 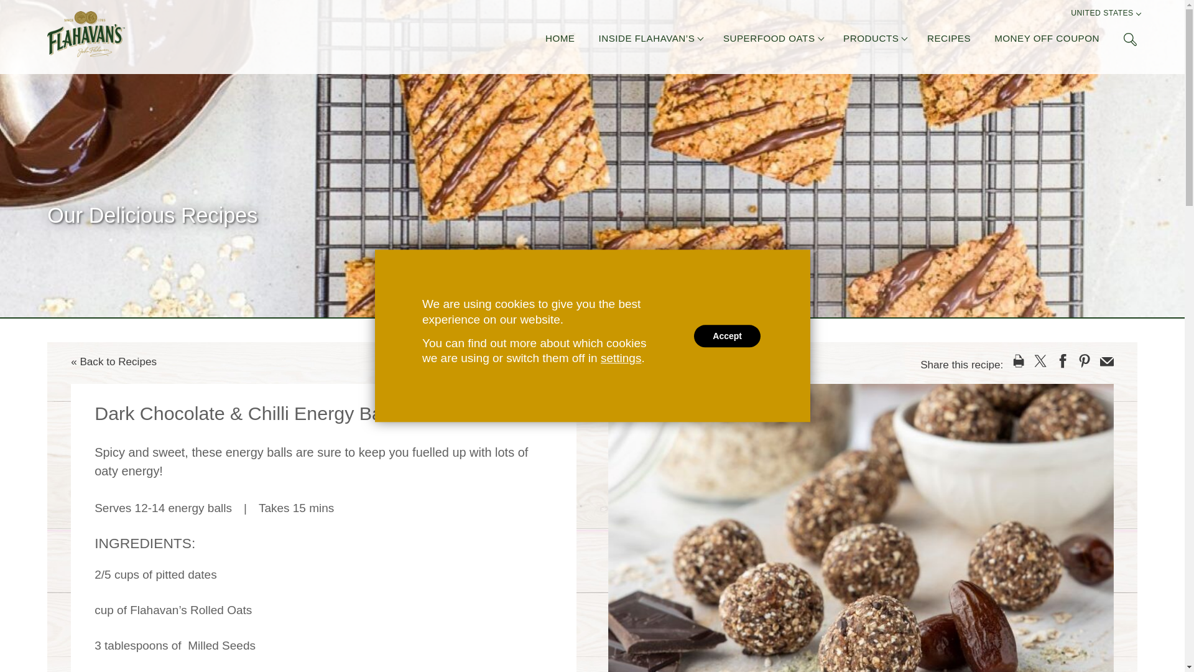 I want to click on Facebook, so click(x=1062, y=361).